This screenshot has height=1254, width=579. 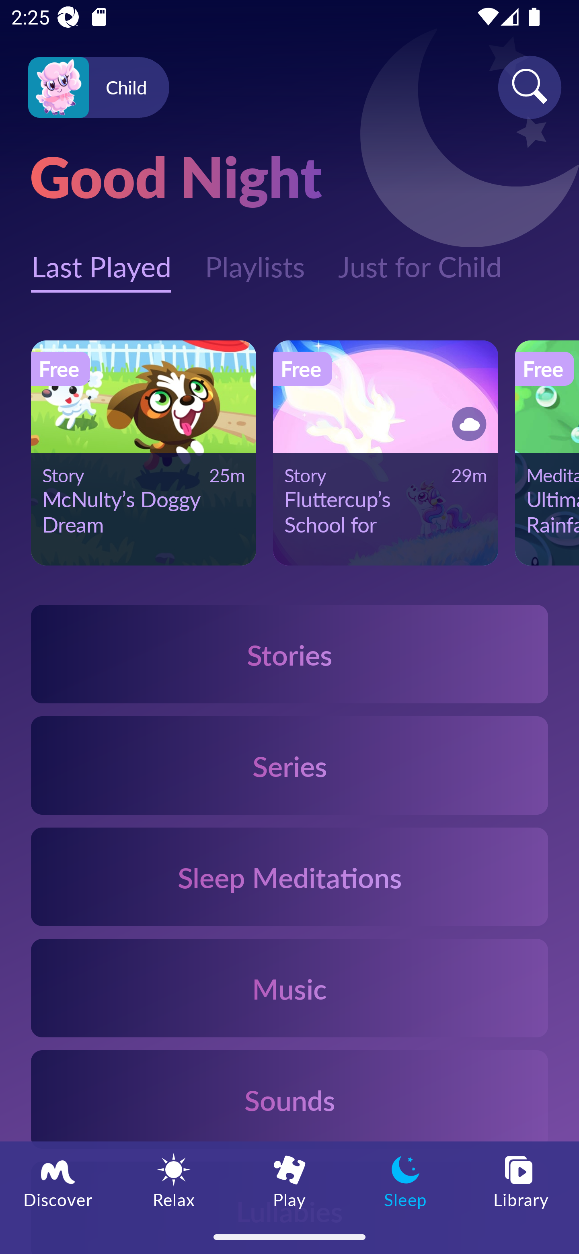 What do you see at coordinates (289, 987) in the screenshot?
I see `Music` at bounding box center [289, 987].